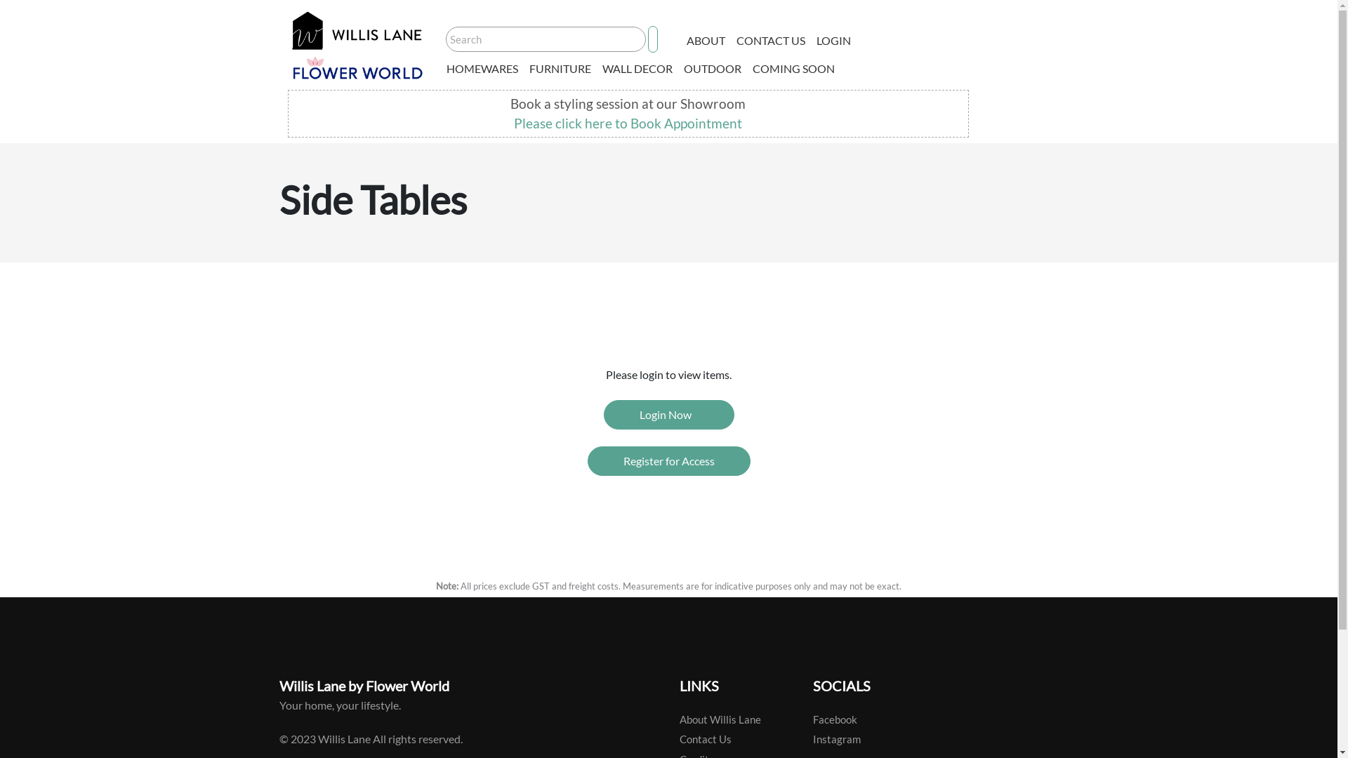  Describe the element at coordinates (713, 69) in the screenshot. I see `OUTDOOR` at that location.